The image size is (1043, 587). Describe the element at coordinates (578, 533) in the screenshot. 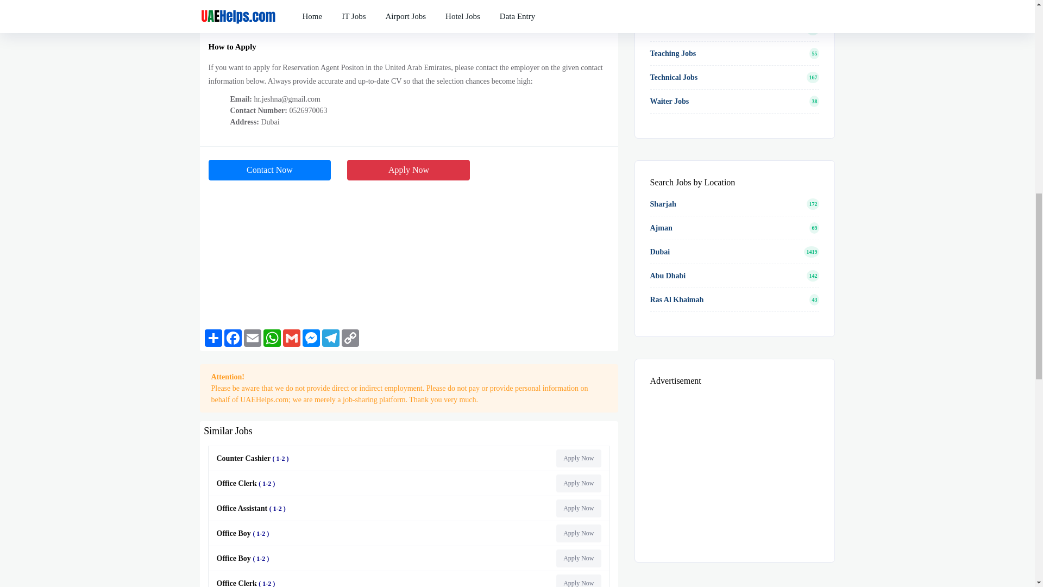

I see `Apply Now` at that location.